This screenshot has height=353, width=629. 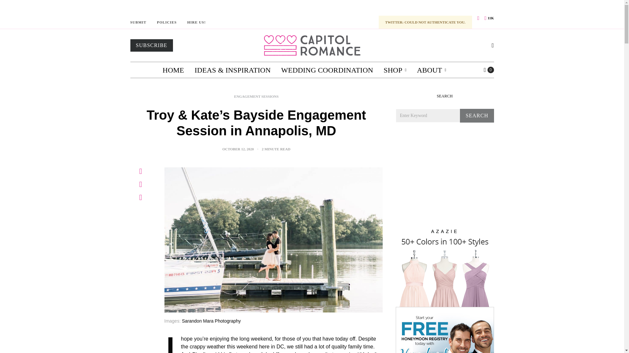 I want to click on SHOP, so click(x=395, y=70).